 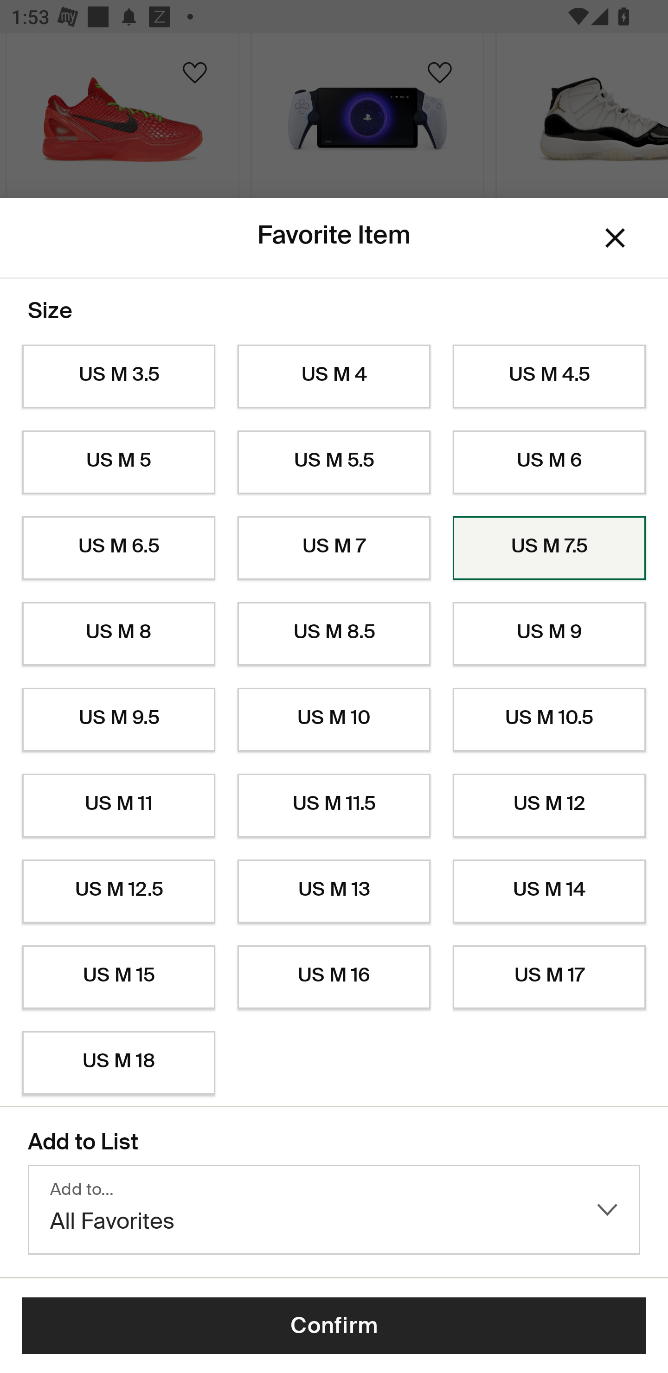 What do you see at coordinates (118, 634) in the screenshot?
I see `US M 8` at bounding box center [118, 634].